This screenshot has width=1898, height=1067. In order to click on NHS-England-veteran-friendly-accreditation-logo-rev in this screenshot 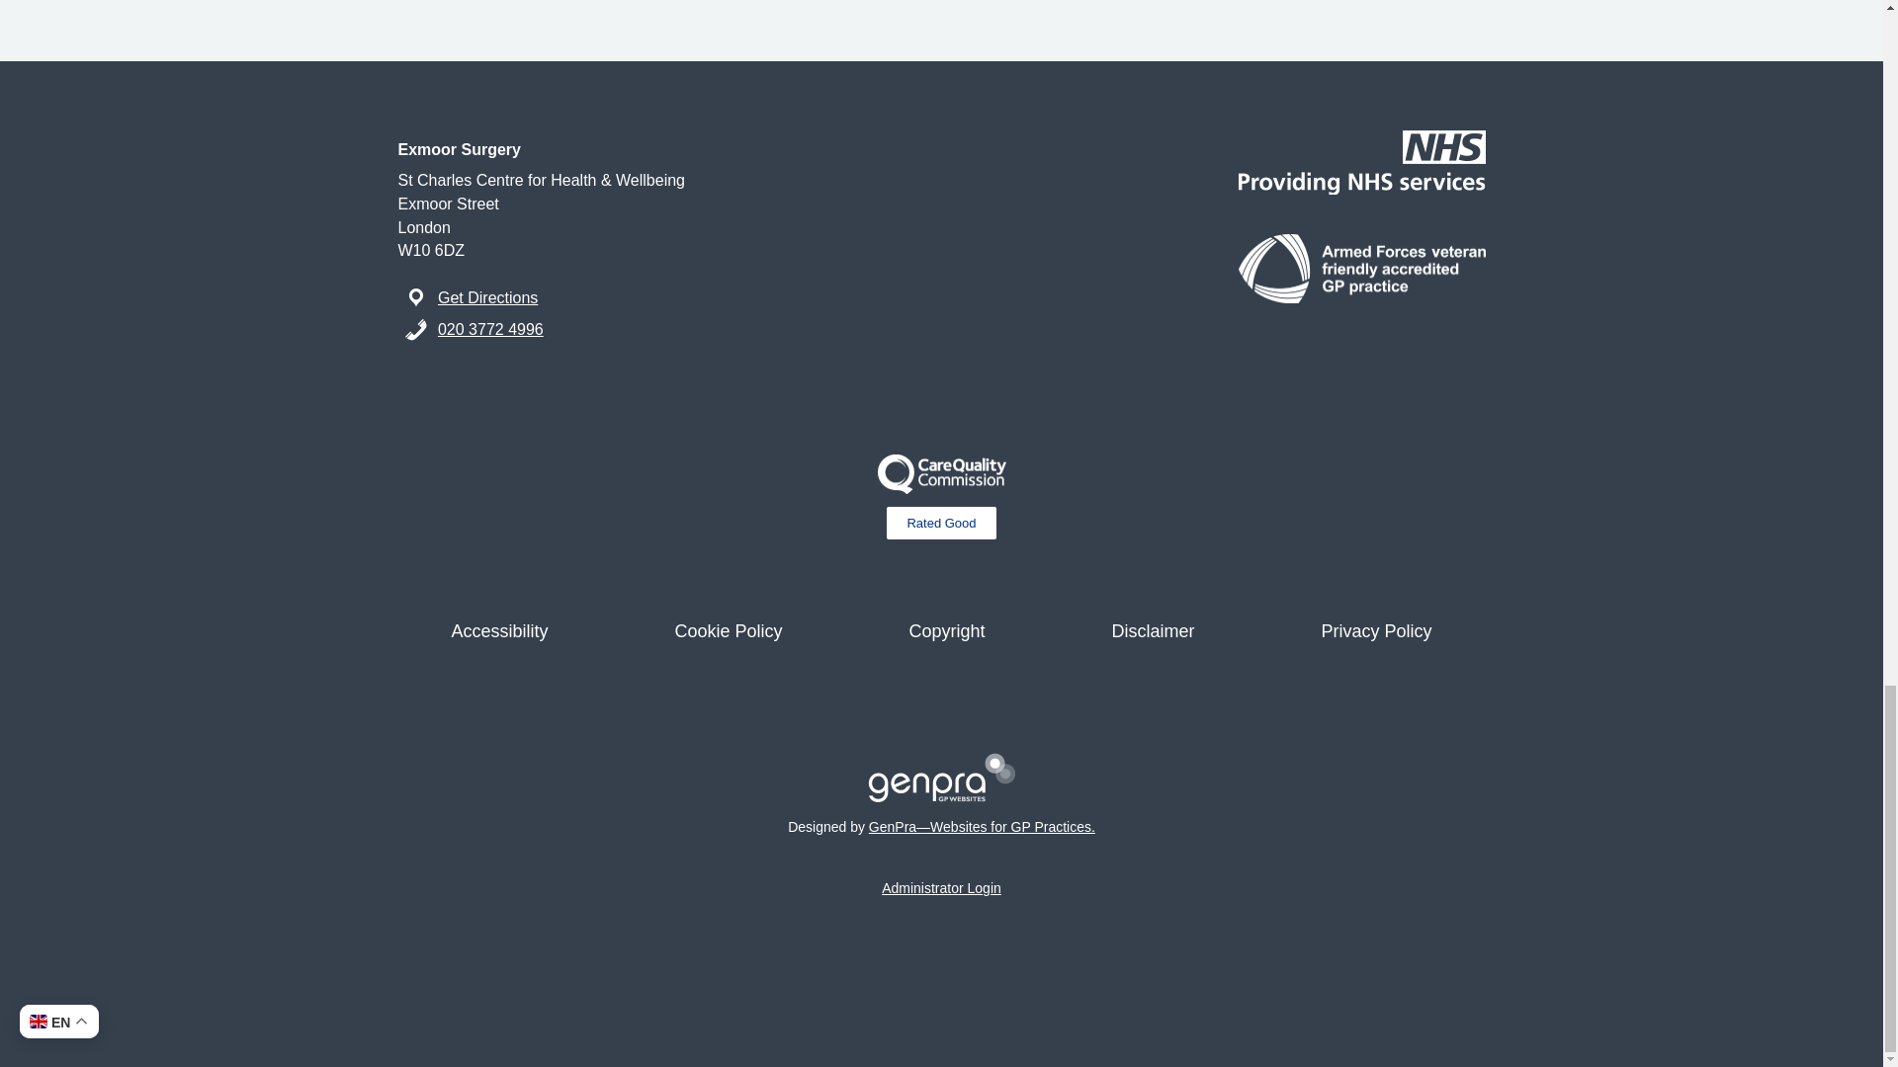, I will do `click(1360, 269)`.